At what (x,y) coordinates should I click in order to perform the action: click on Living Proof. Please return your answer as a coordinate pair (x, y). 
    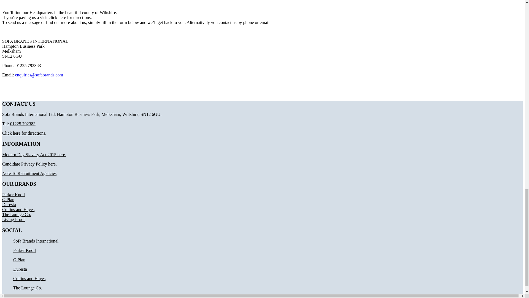
    Looking at the image, I should click on (13, 219).